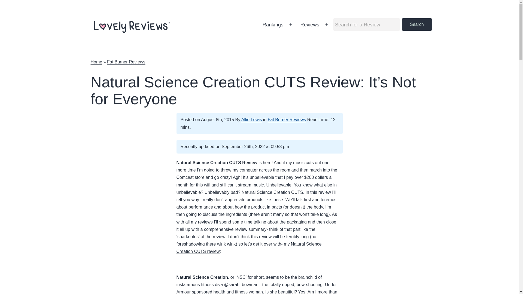 Image resolution: width=523 pixels, height=294 pixels. I want to click on Open menu, so click(326, 24).